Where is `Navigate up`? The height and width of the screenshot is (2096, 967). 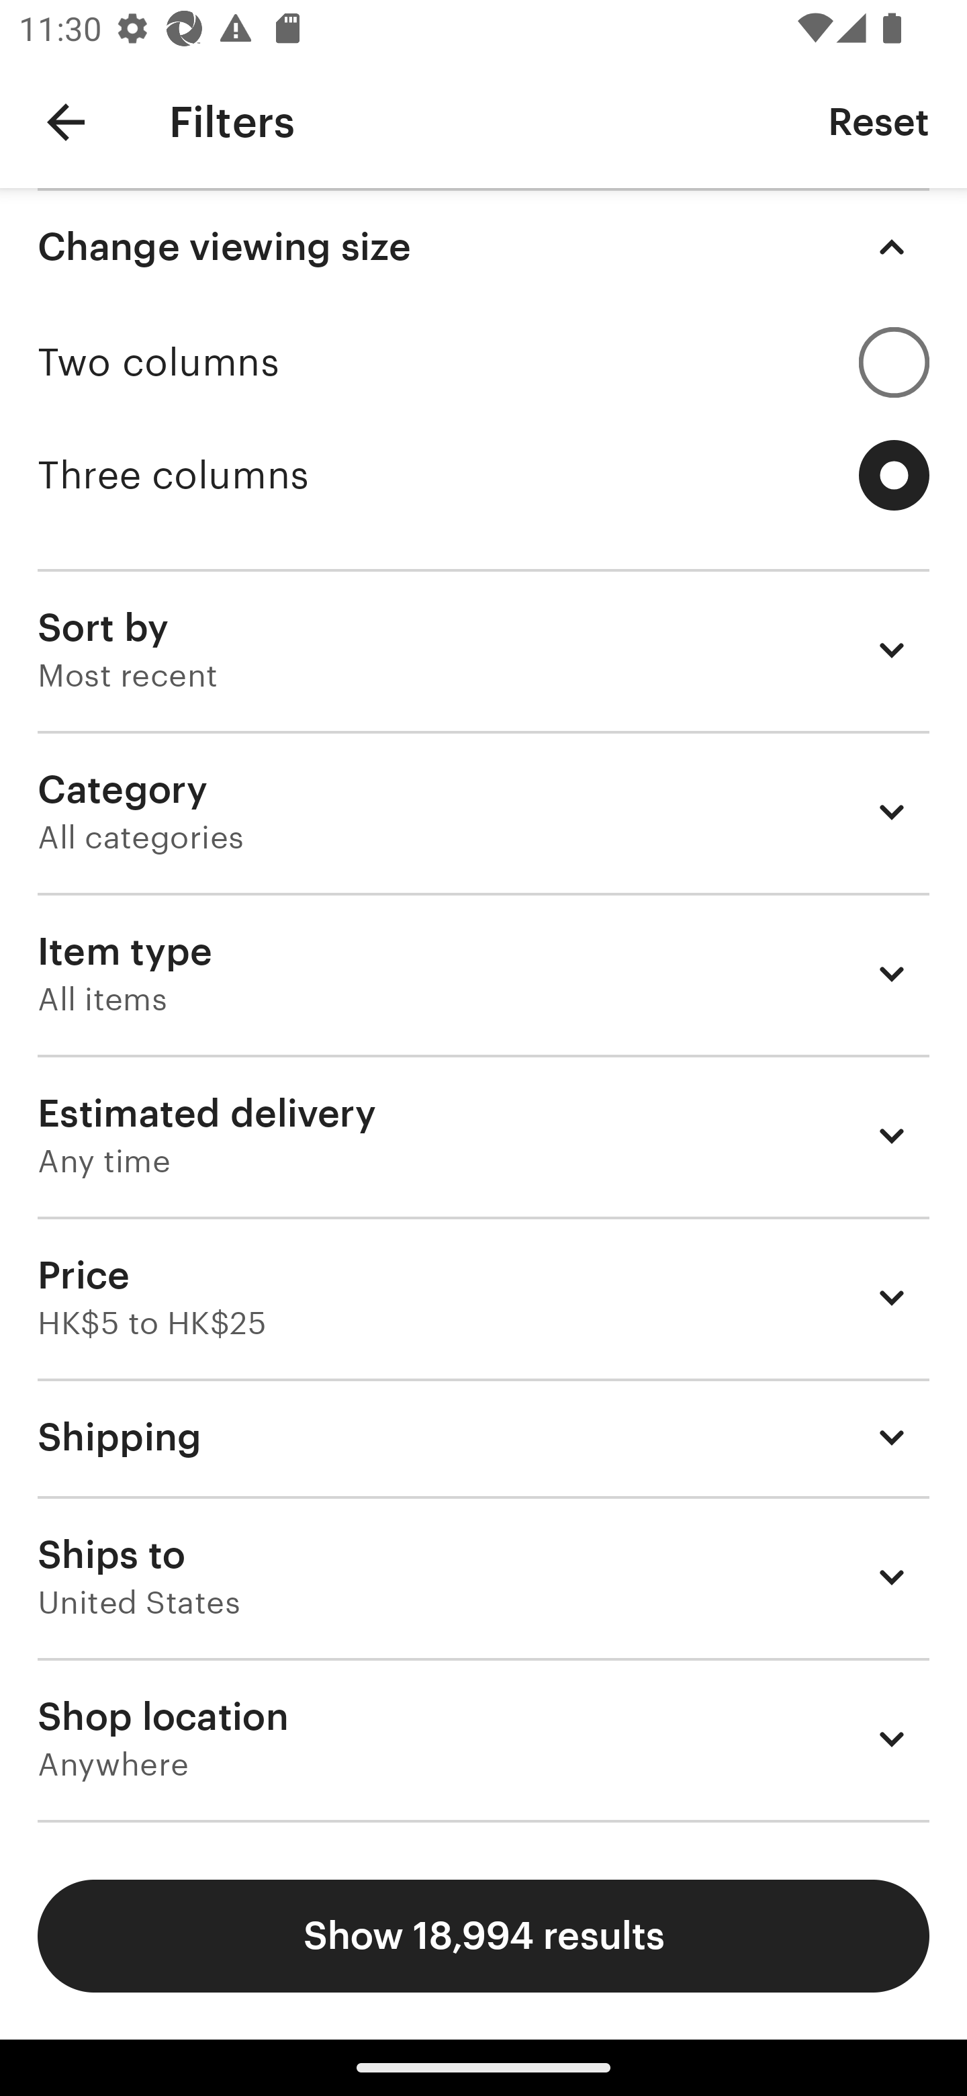
Navigate up is located at coordinates (66, 122).